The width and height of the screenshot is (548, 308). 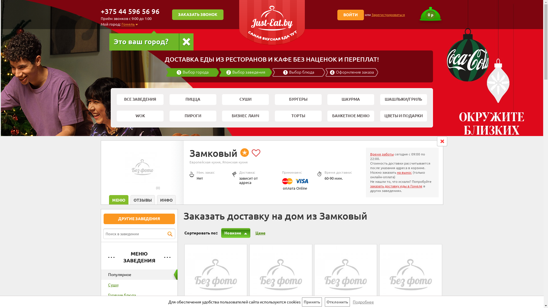 What do you see at coordinates (130, 11) in the screenshot?
I see `+375 44 596 56 96` at bounding box center [130, 11].